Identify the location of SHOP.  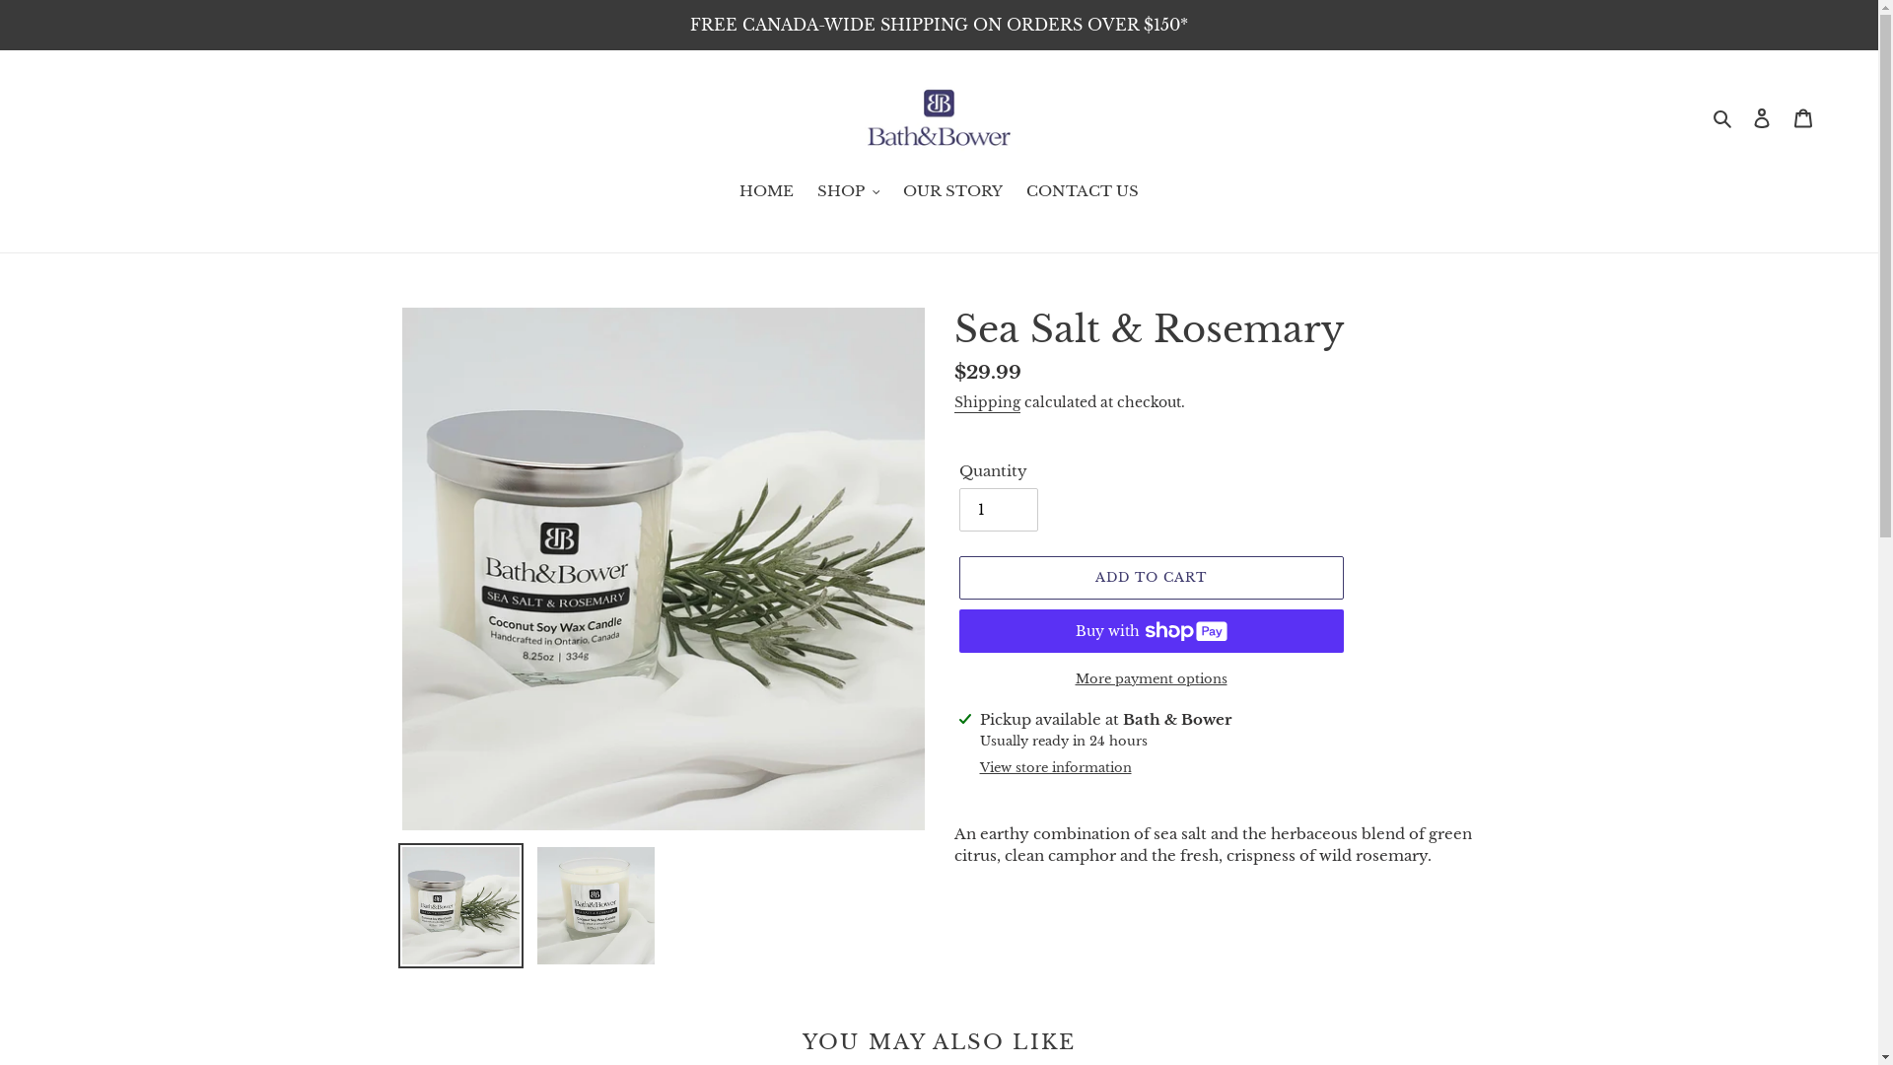
(849, 193).